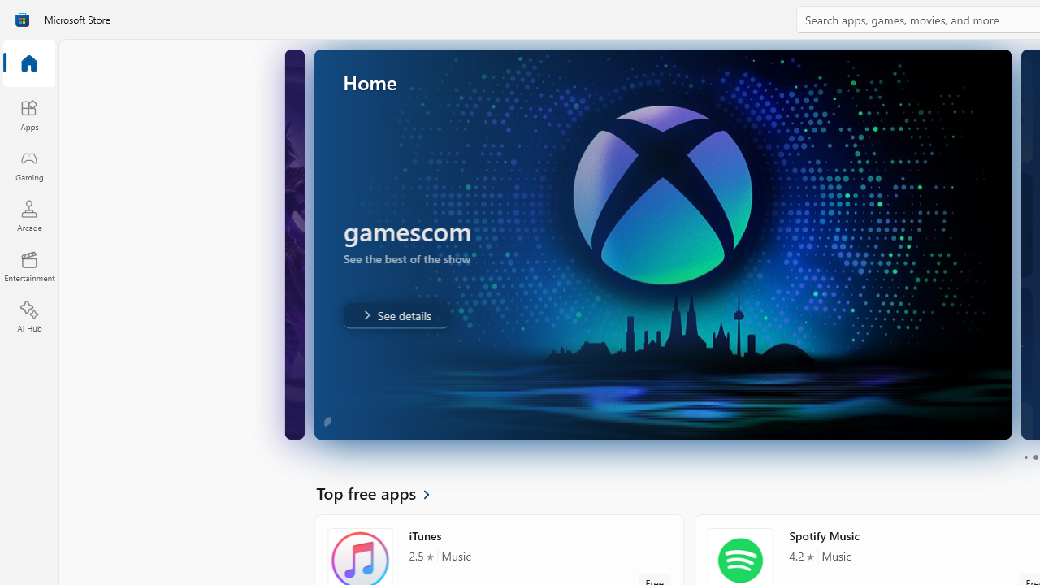  Describe the element at coordinates (29, 317) in the screenshot. I see `AI Hub` at that location.